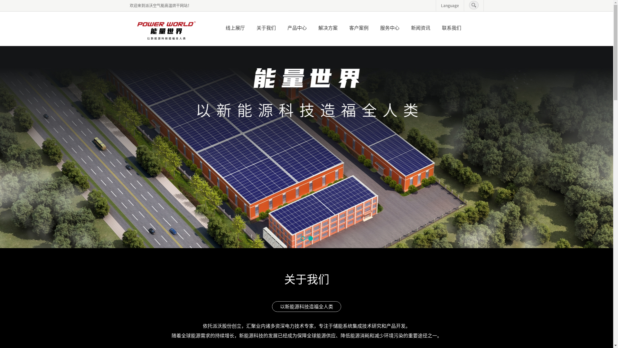 The image size is (618, 348). I want to click on Language, so click(450, 5).